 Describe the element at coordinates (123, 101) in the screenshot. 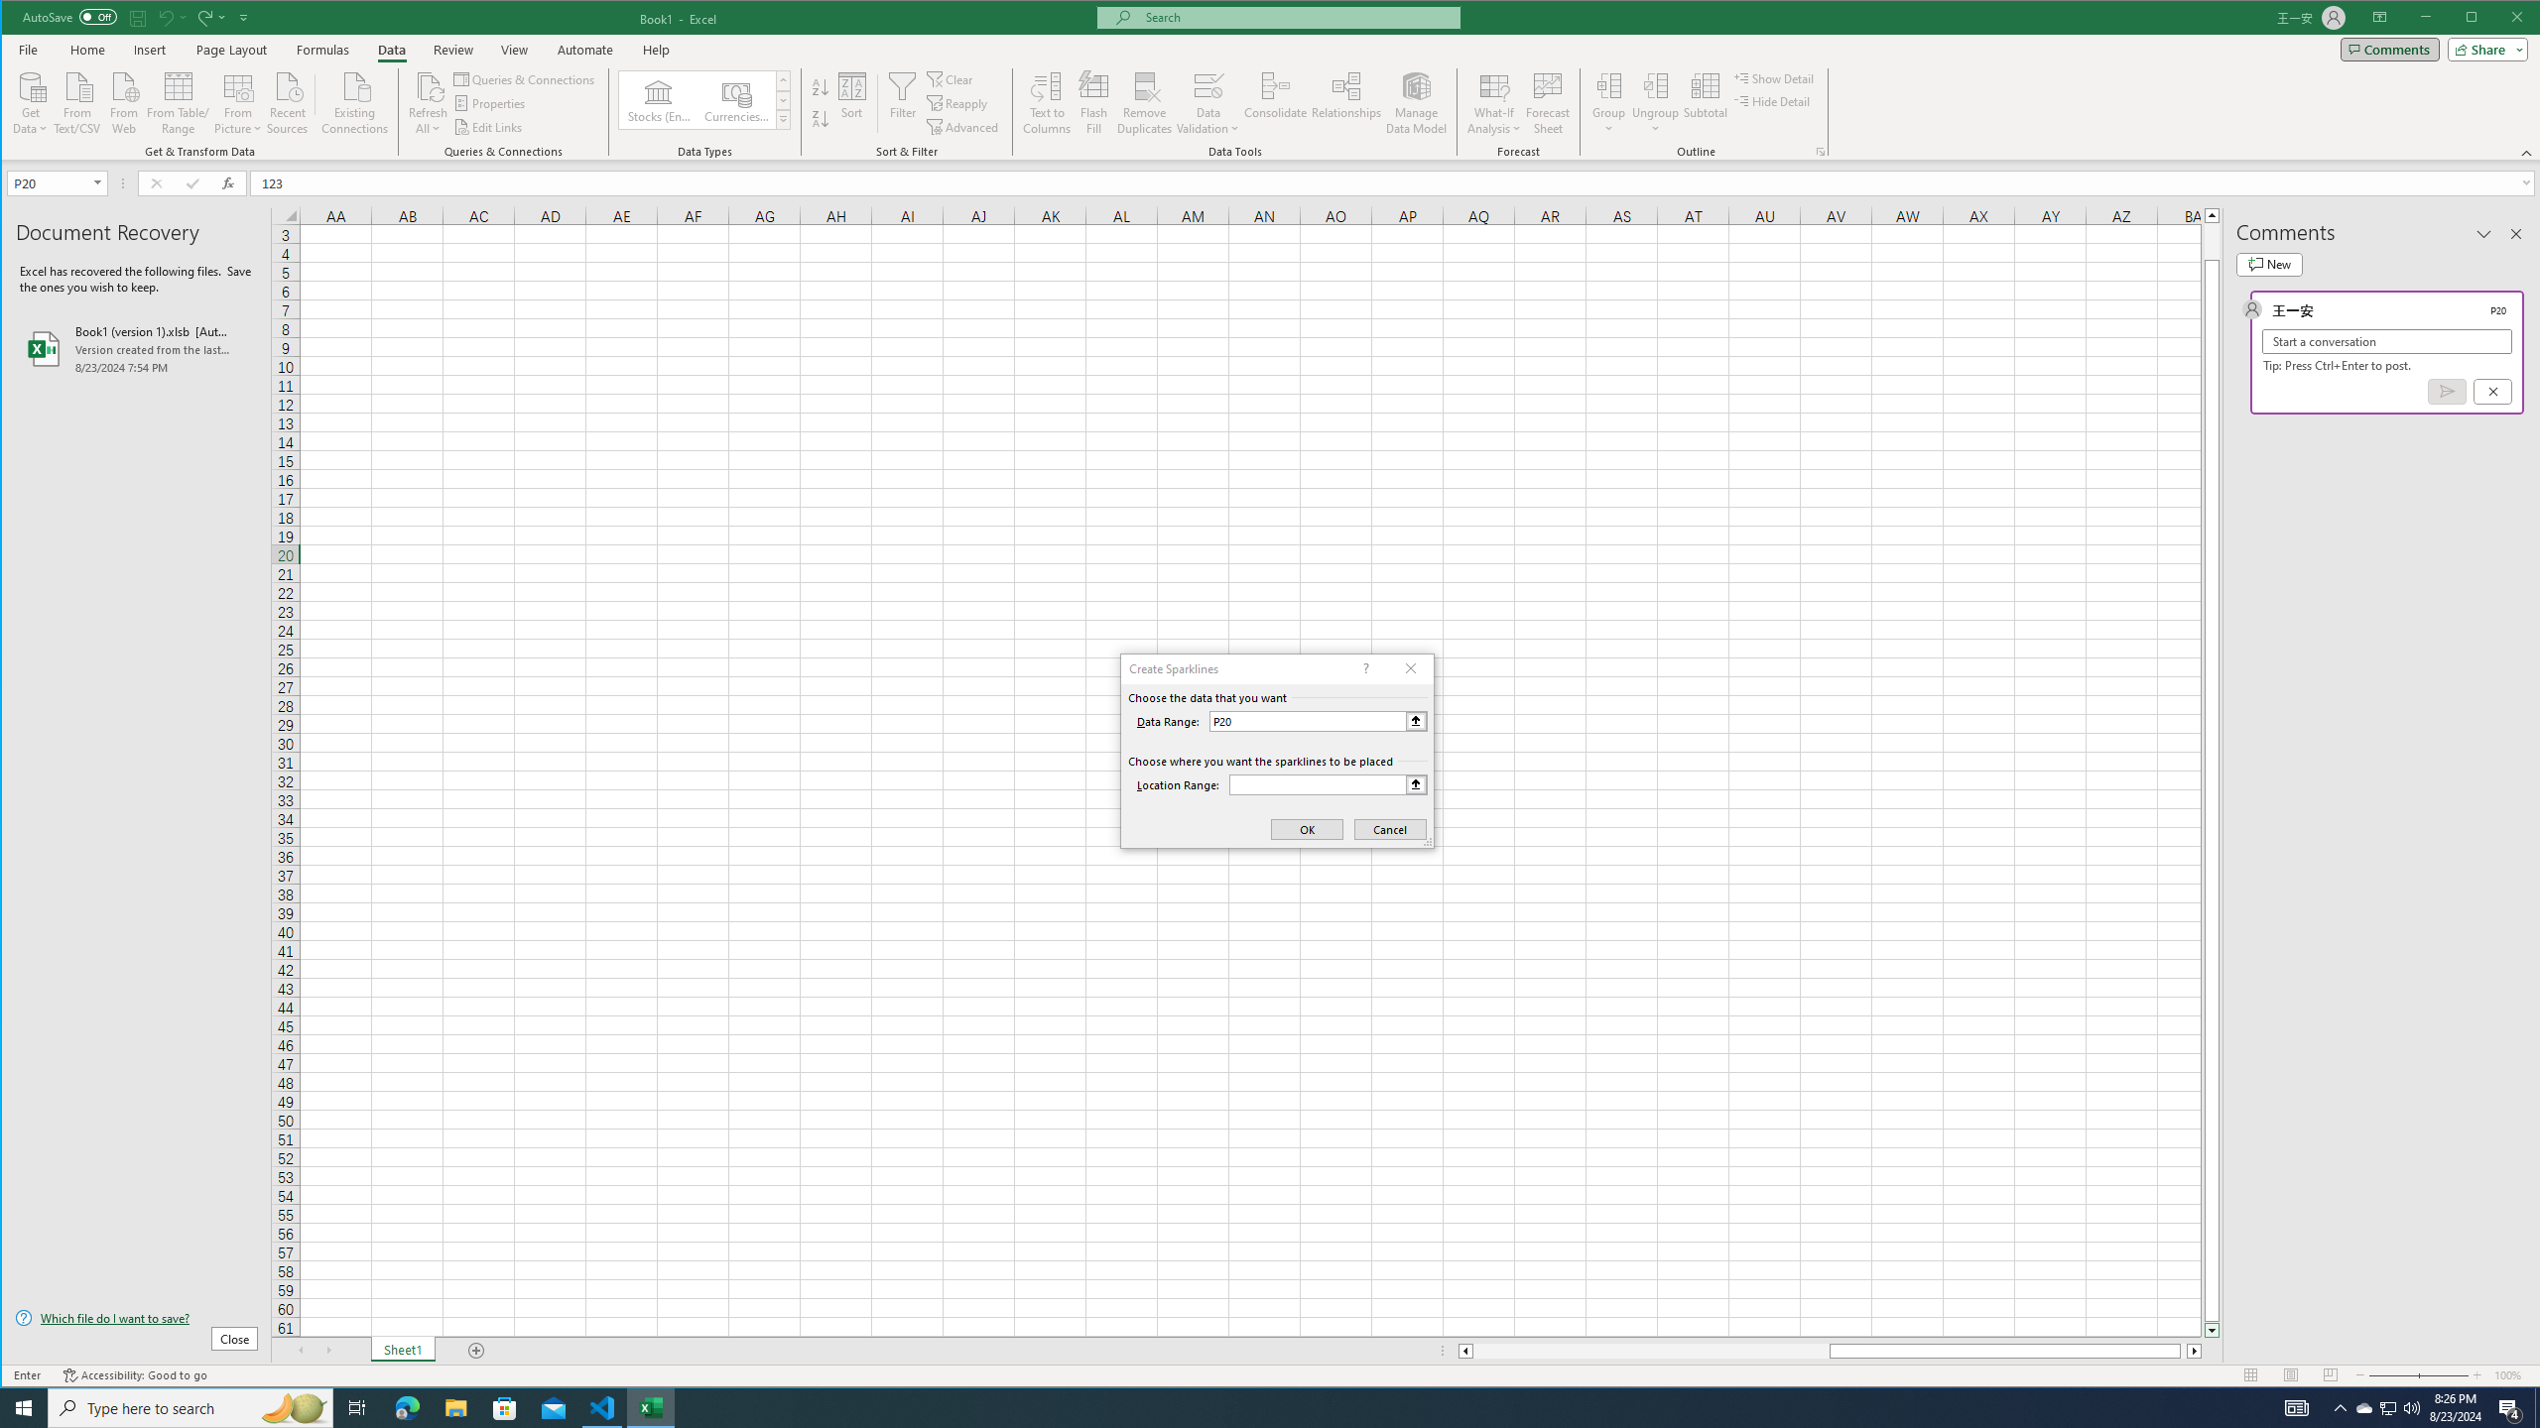

I see `From Web` at that location.